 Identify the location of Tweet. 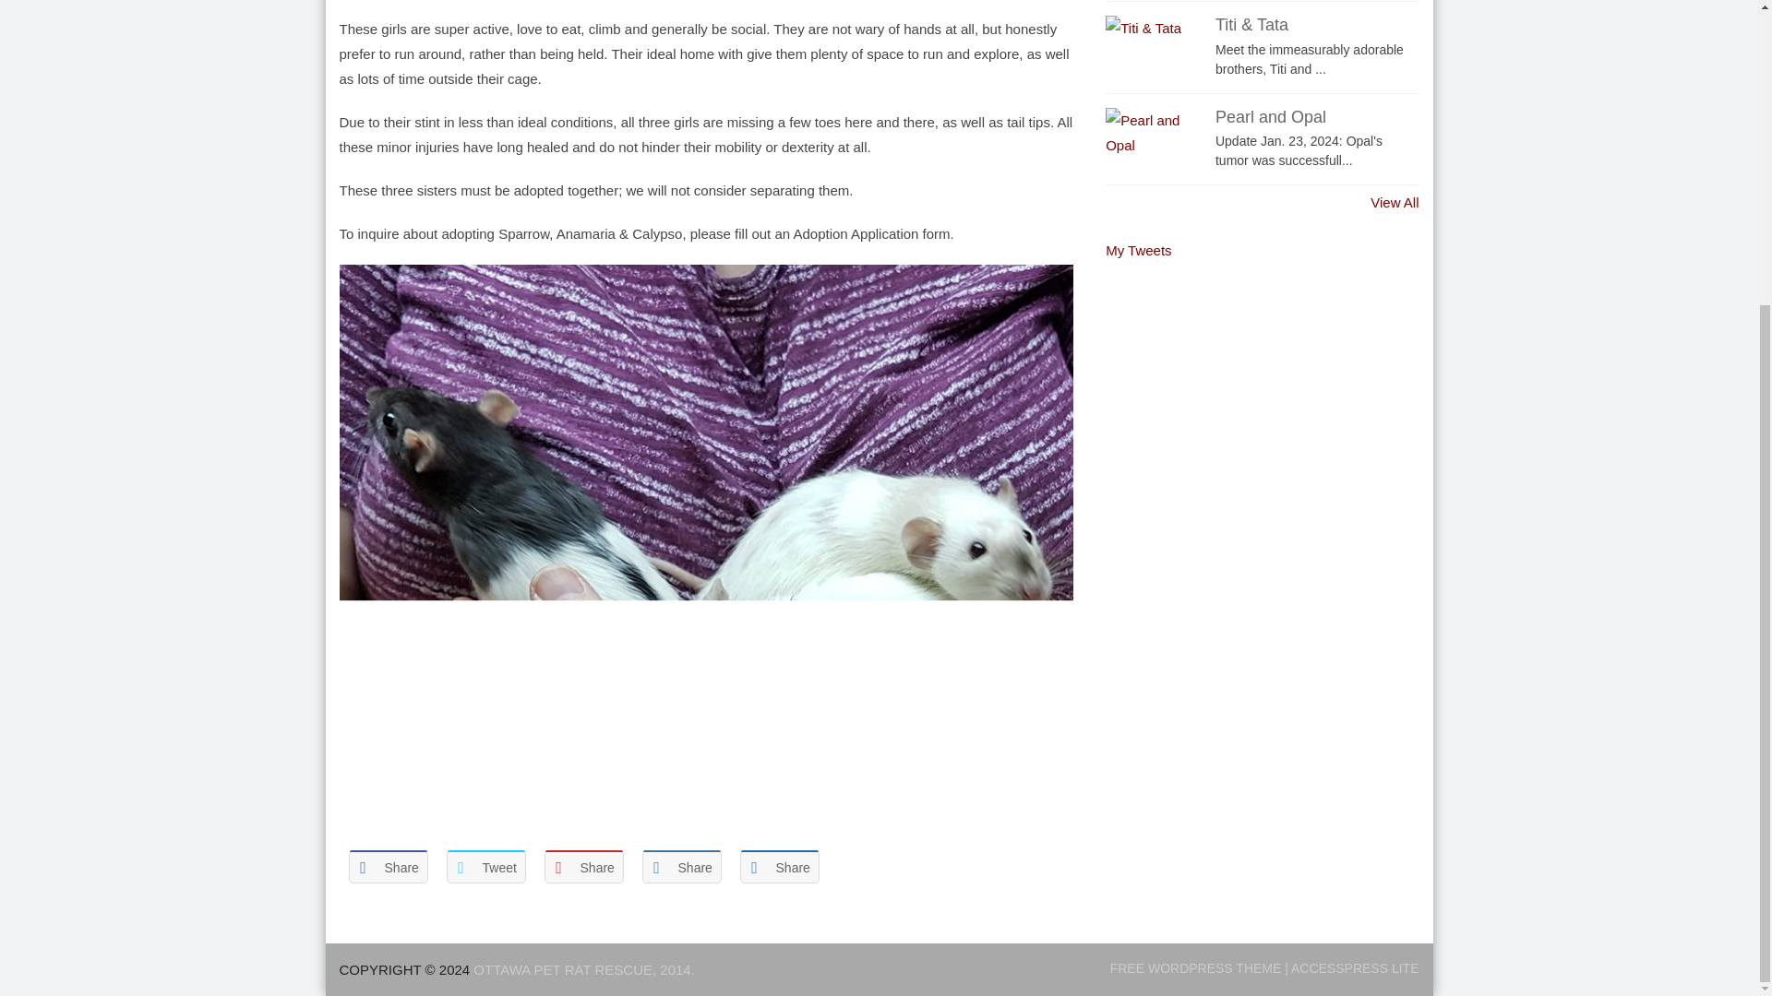
(485, 867).